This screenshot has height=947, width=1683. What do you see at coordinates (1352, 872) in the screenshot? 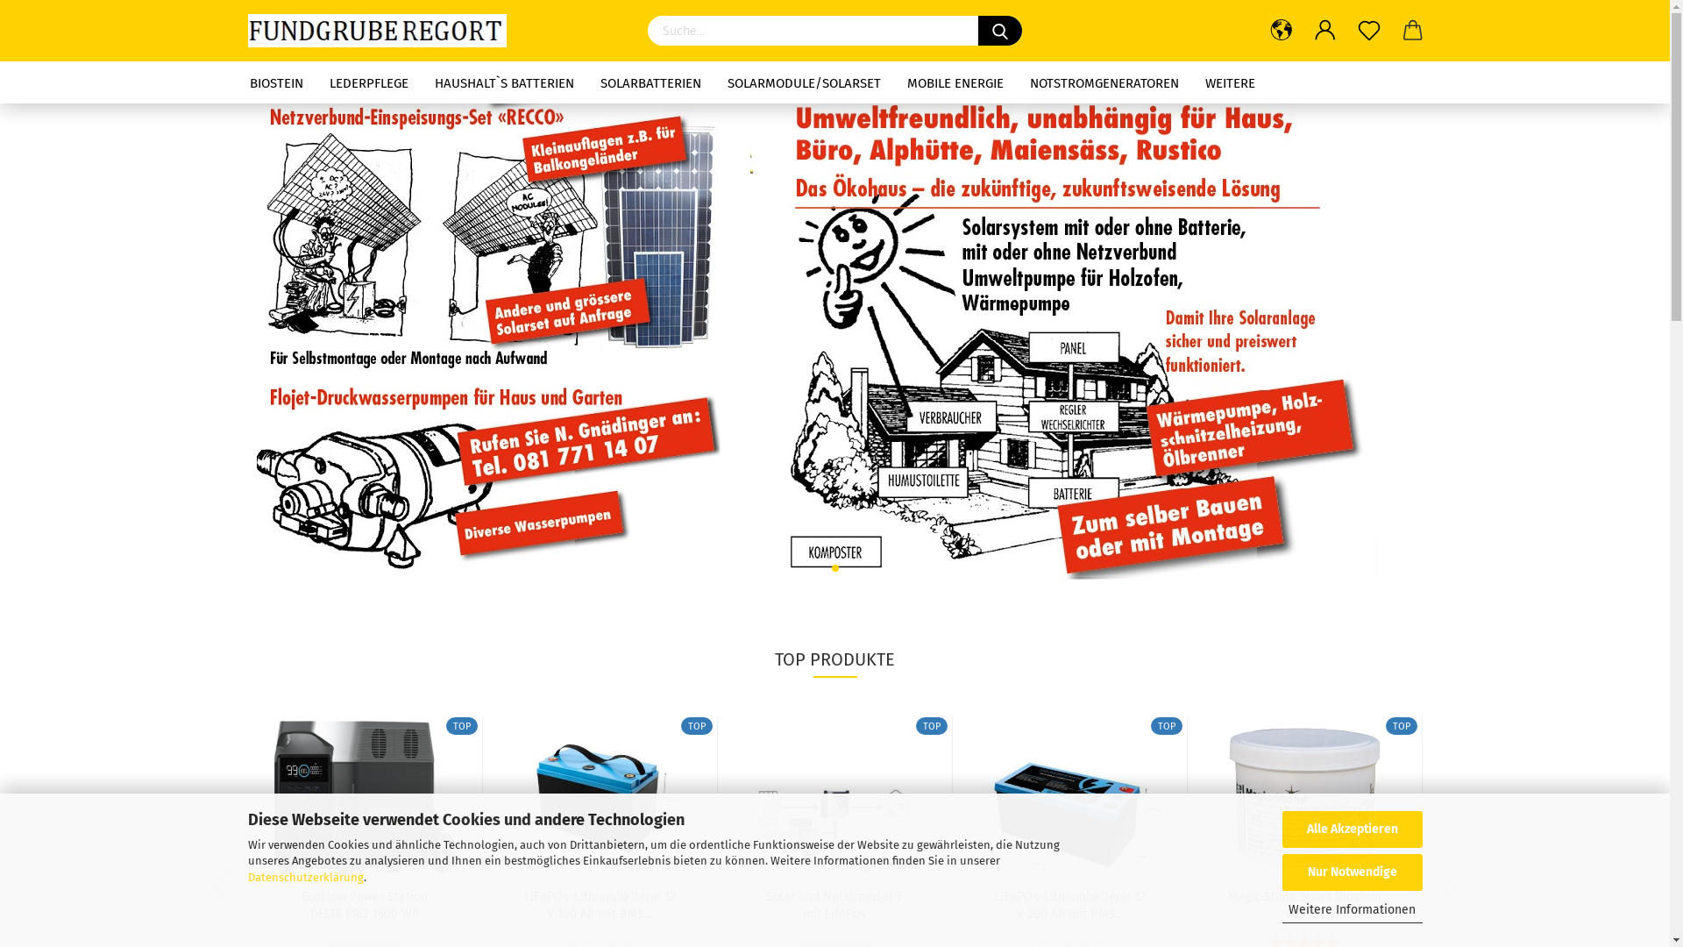
I see `Nur Notwendige` at bounding box center [1352, 872].